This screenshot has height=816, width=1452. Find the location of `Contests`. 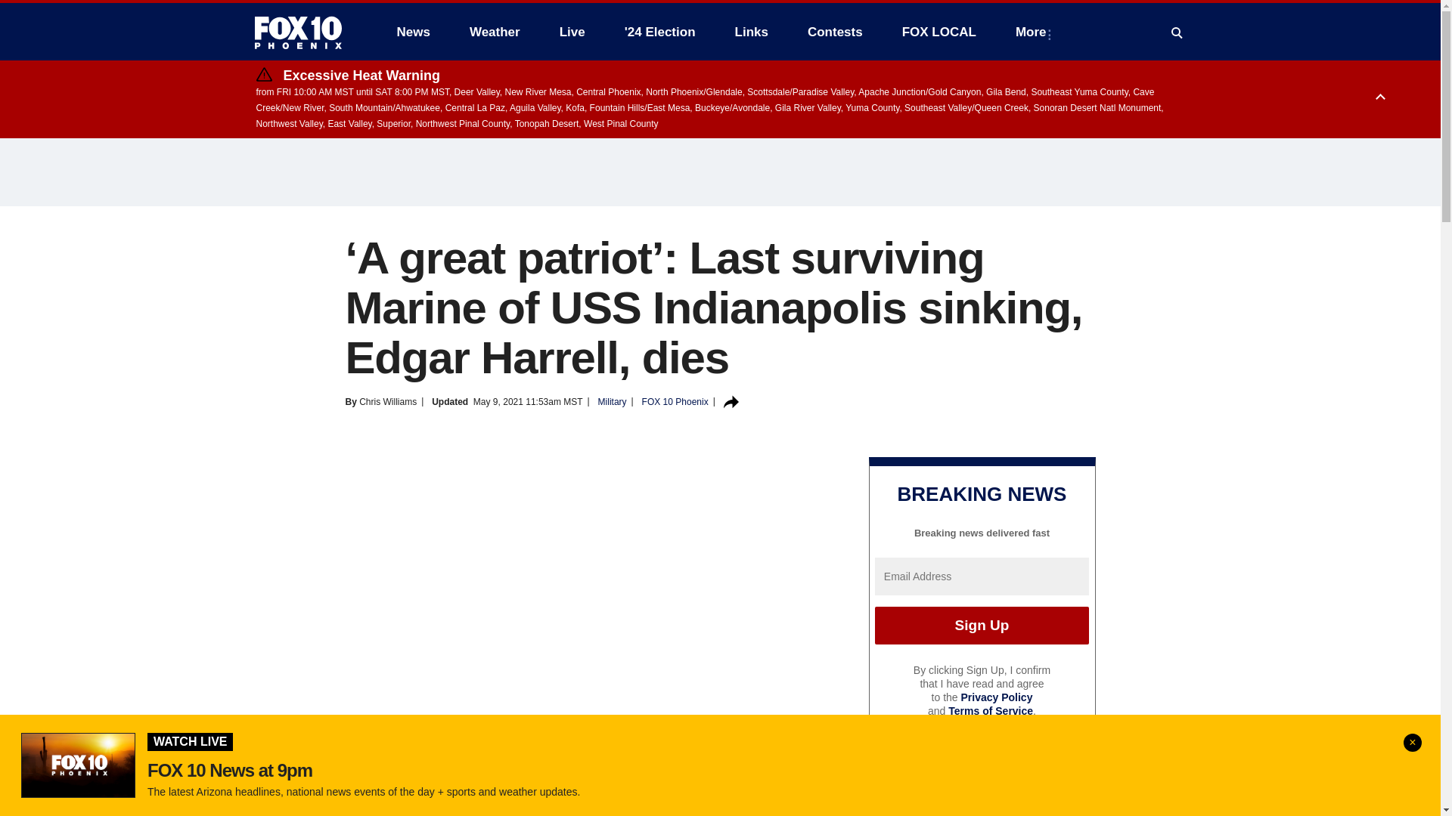

Contests is located at coordinates (835, 32).